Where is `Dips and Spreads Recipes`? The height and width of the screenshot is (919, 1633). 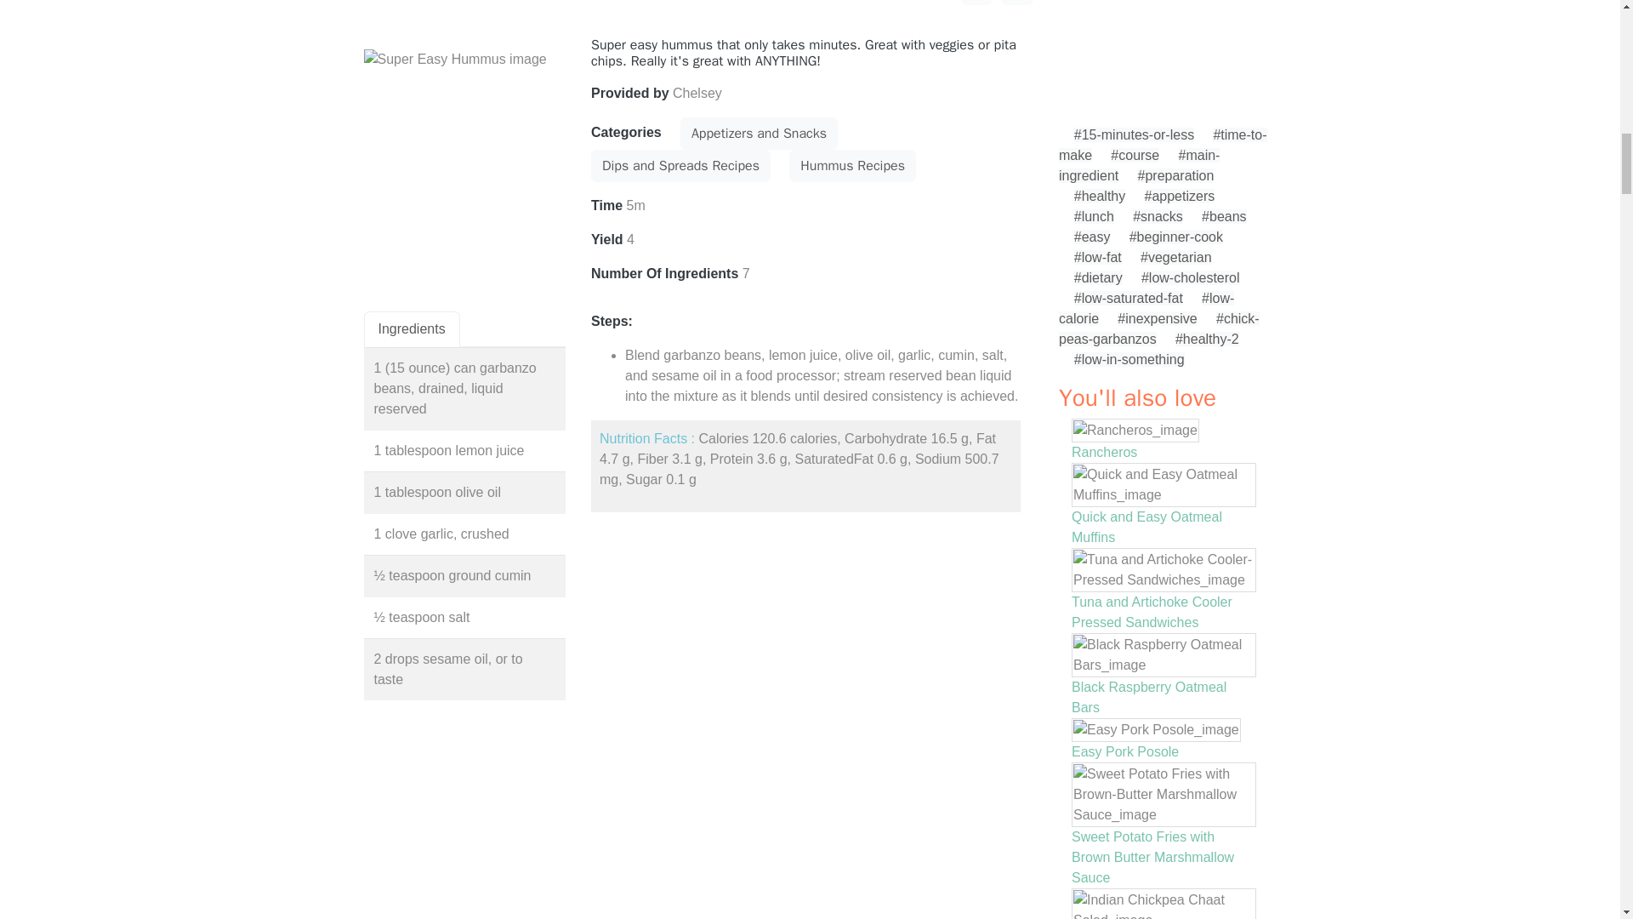 Dips and Spreads Recipes is located at coordinates (680, 165).